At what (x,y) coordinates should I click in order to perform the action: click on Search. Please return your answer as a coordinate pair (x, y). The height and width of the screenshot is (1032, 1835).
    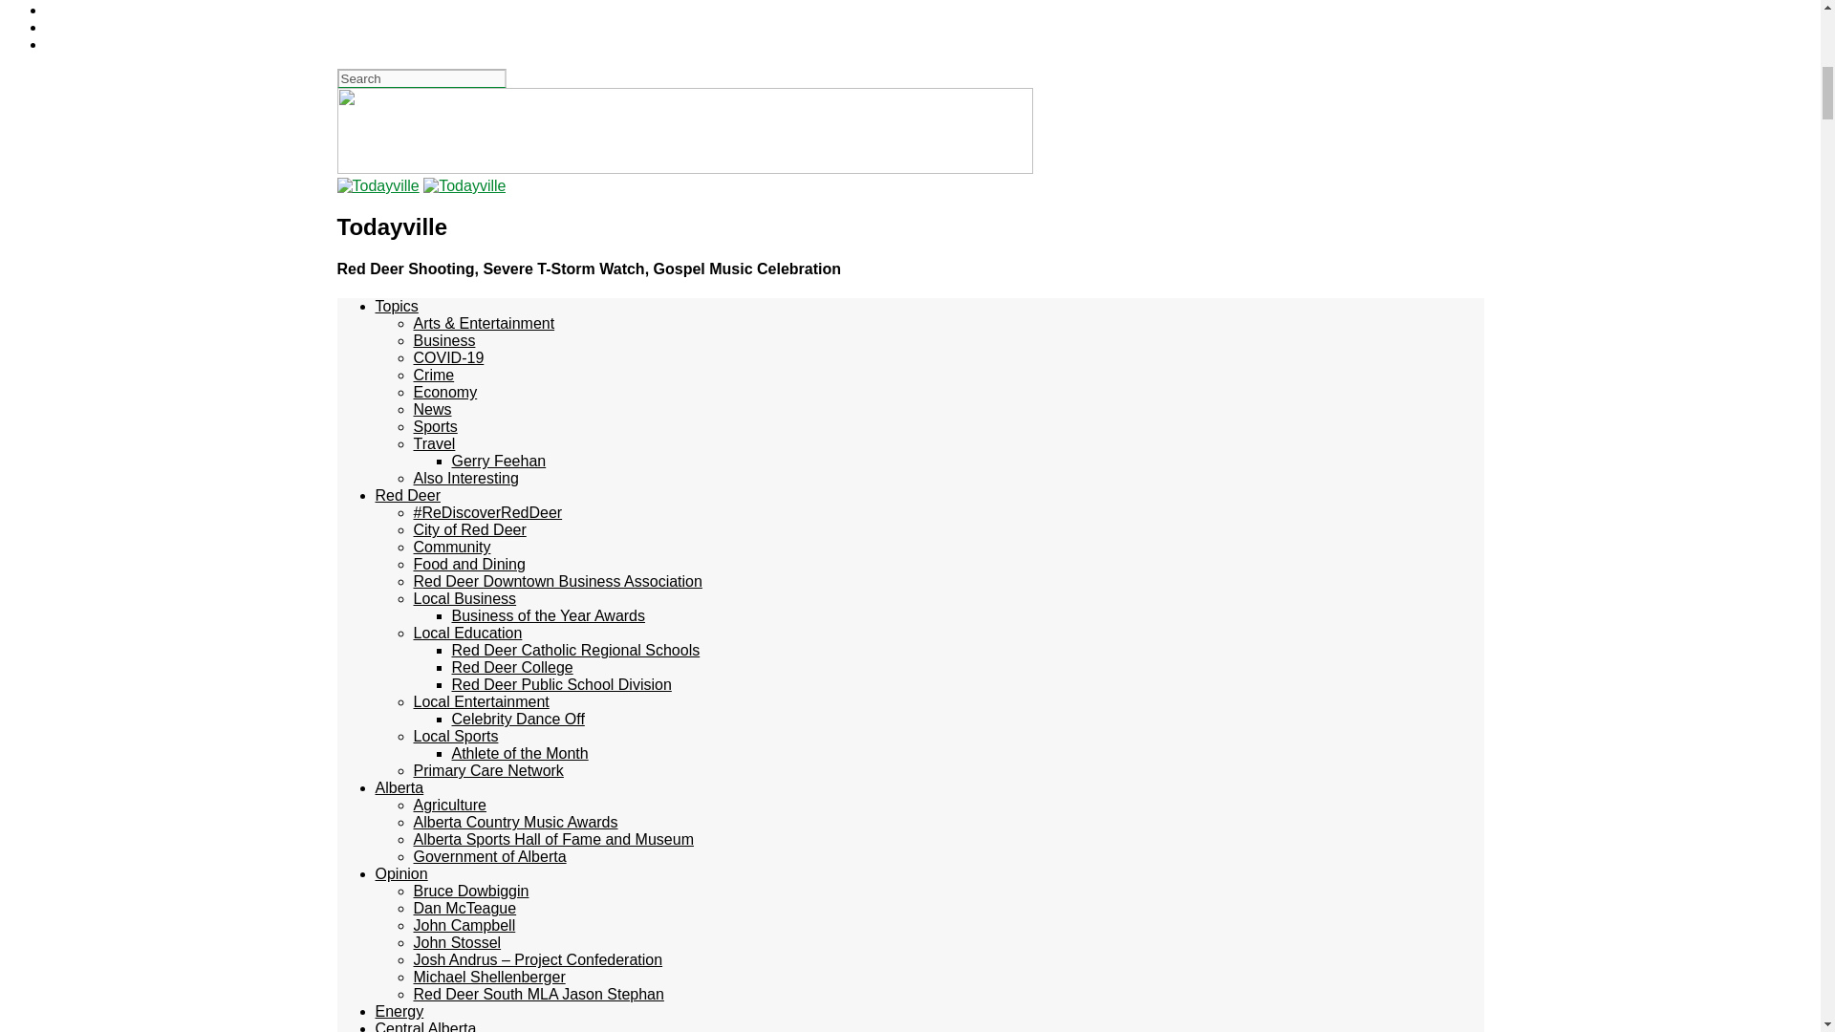
    Looking at the image, I should click on (421, 78).